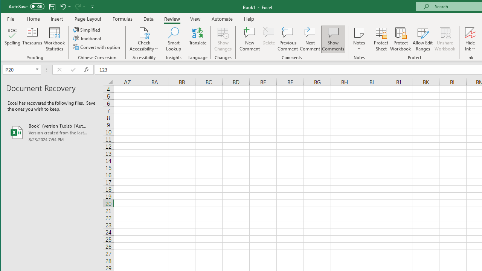 Image resolution: width=482 pixels, height=271 pixels. Describe the element at coordinates (445, 39) in the screenshot. I see `Unshare Workbook` at that location.